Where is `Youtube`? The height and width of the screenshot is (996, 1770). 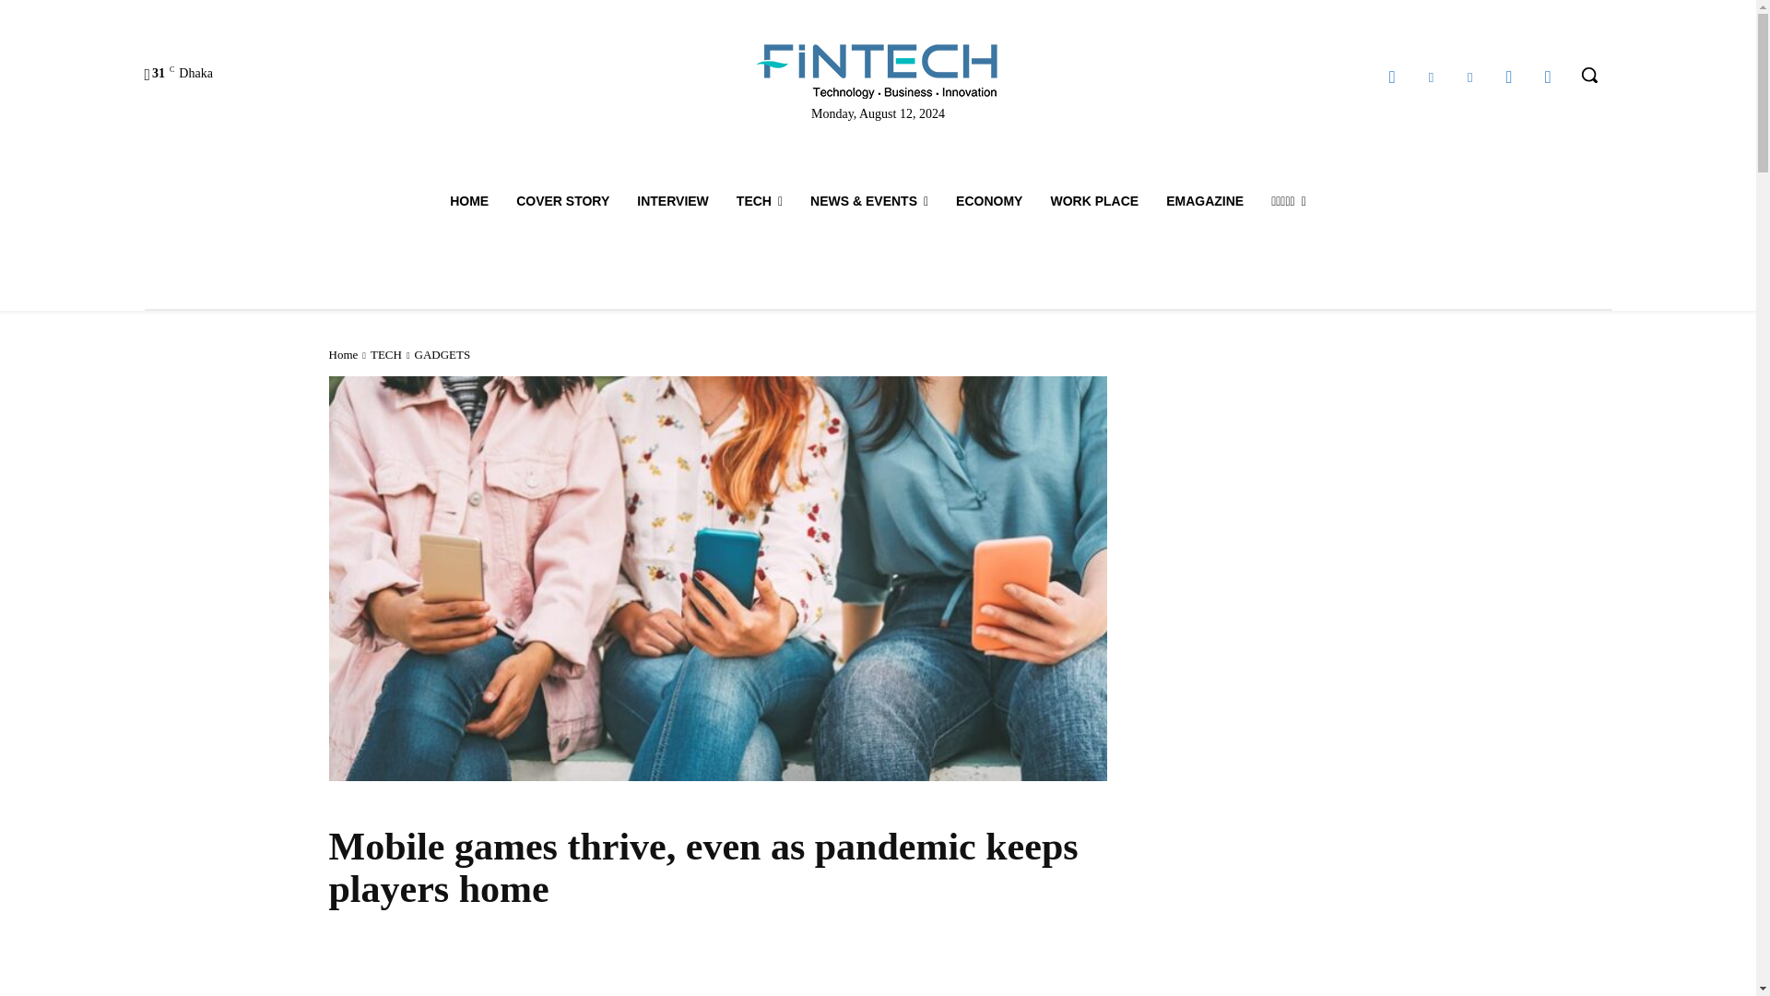 Youtube is located at coordinates (1547, 77).